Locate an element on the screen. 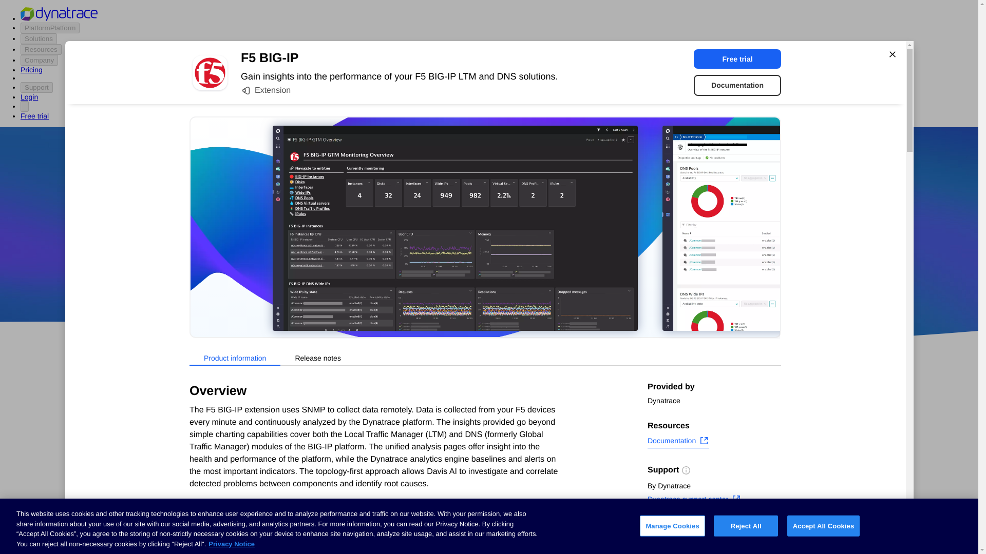 The image size is (986, 554). Azure is located at coordinates (462, 283).